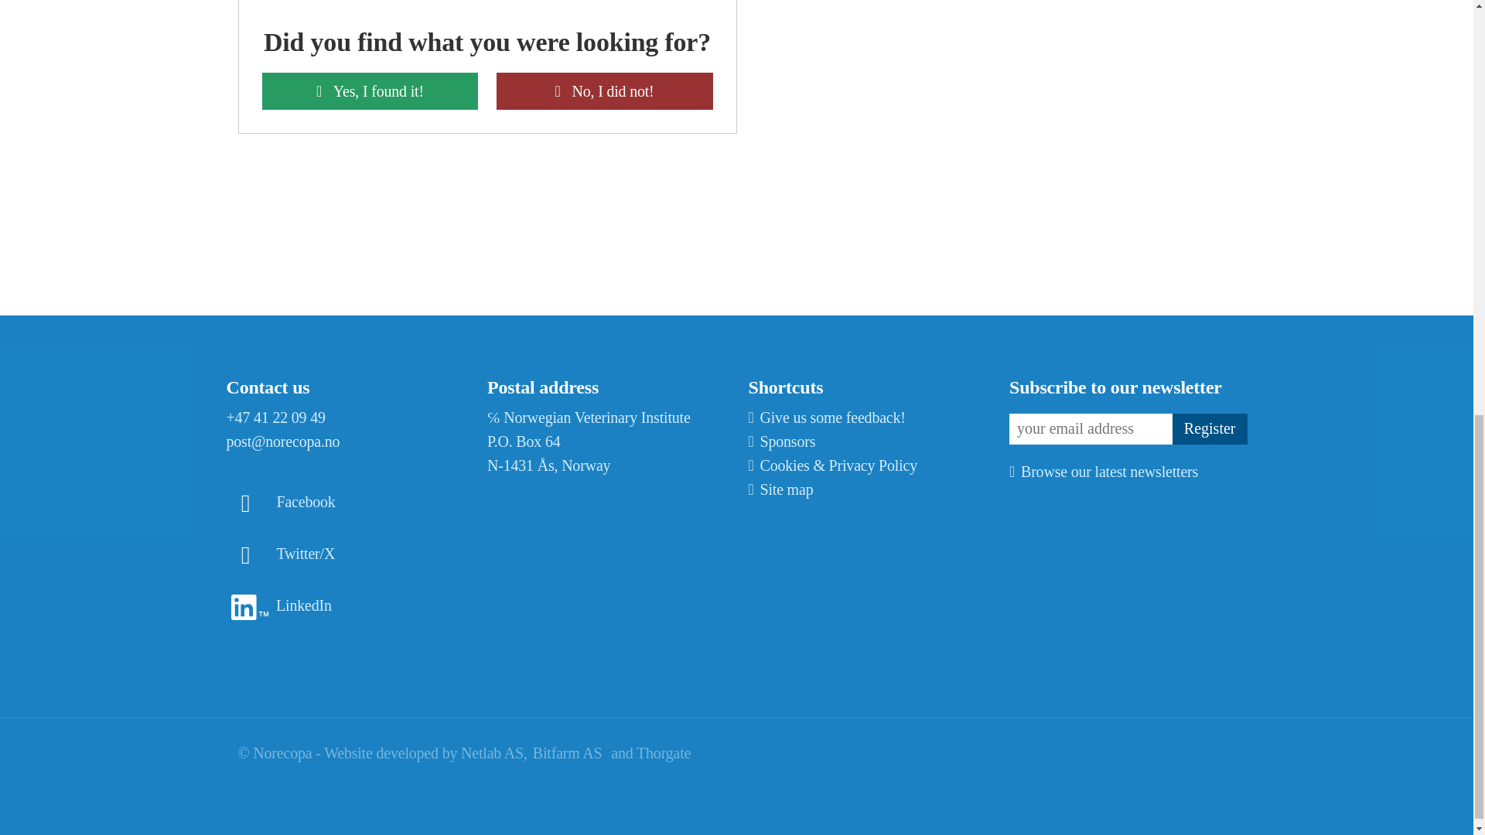 This screenshot has width=1485, height=835. What do you see at coordinates (786, 490) in the screenshot?
I see `Sitemap` at bounding box center [786, 490].